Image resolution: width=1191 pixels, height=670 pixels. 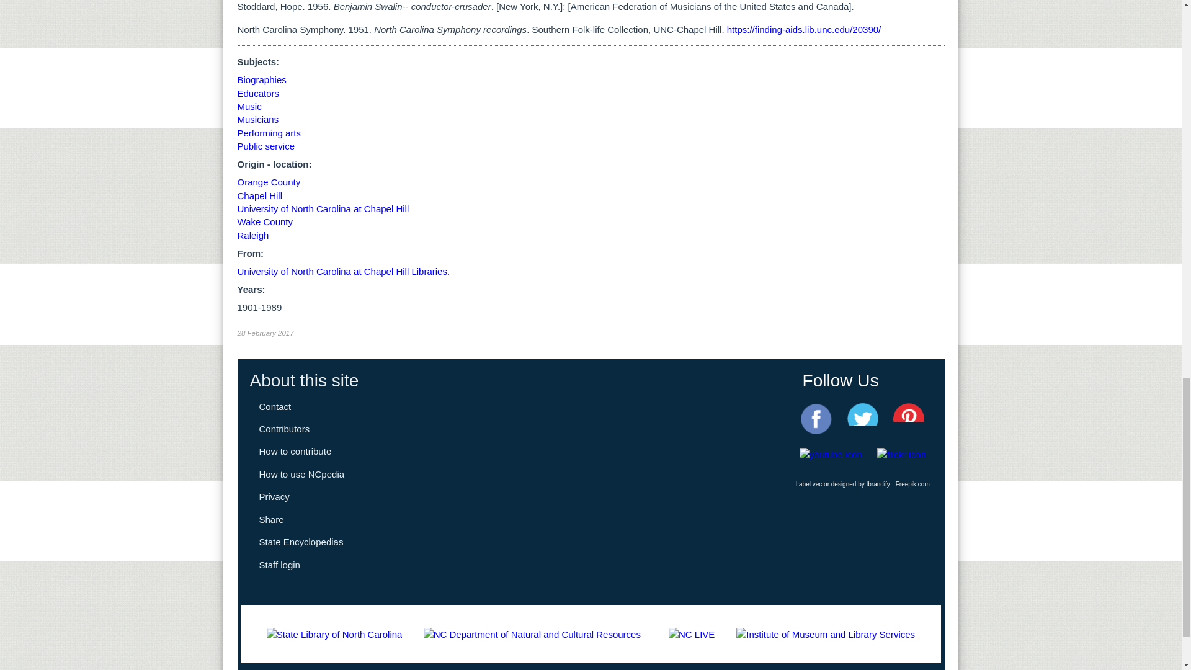 I want to click on Music, so click(x=249, y=107).